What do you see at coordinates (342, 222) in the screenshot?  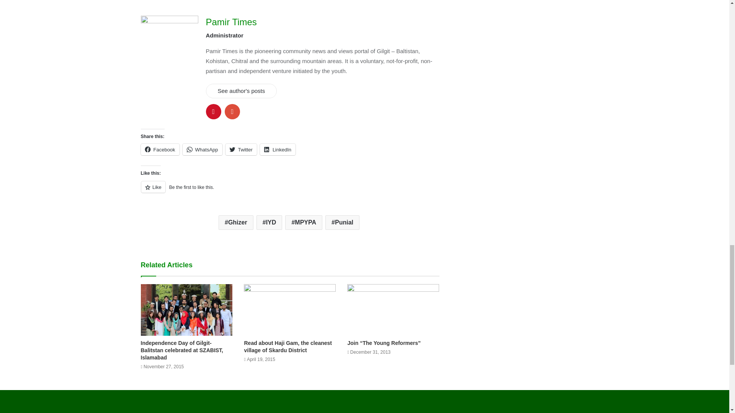 I see `Punial` at bounding box center [342, 222].